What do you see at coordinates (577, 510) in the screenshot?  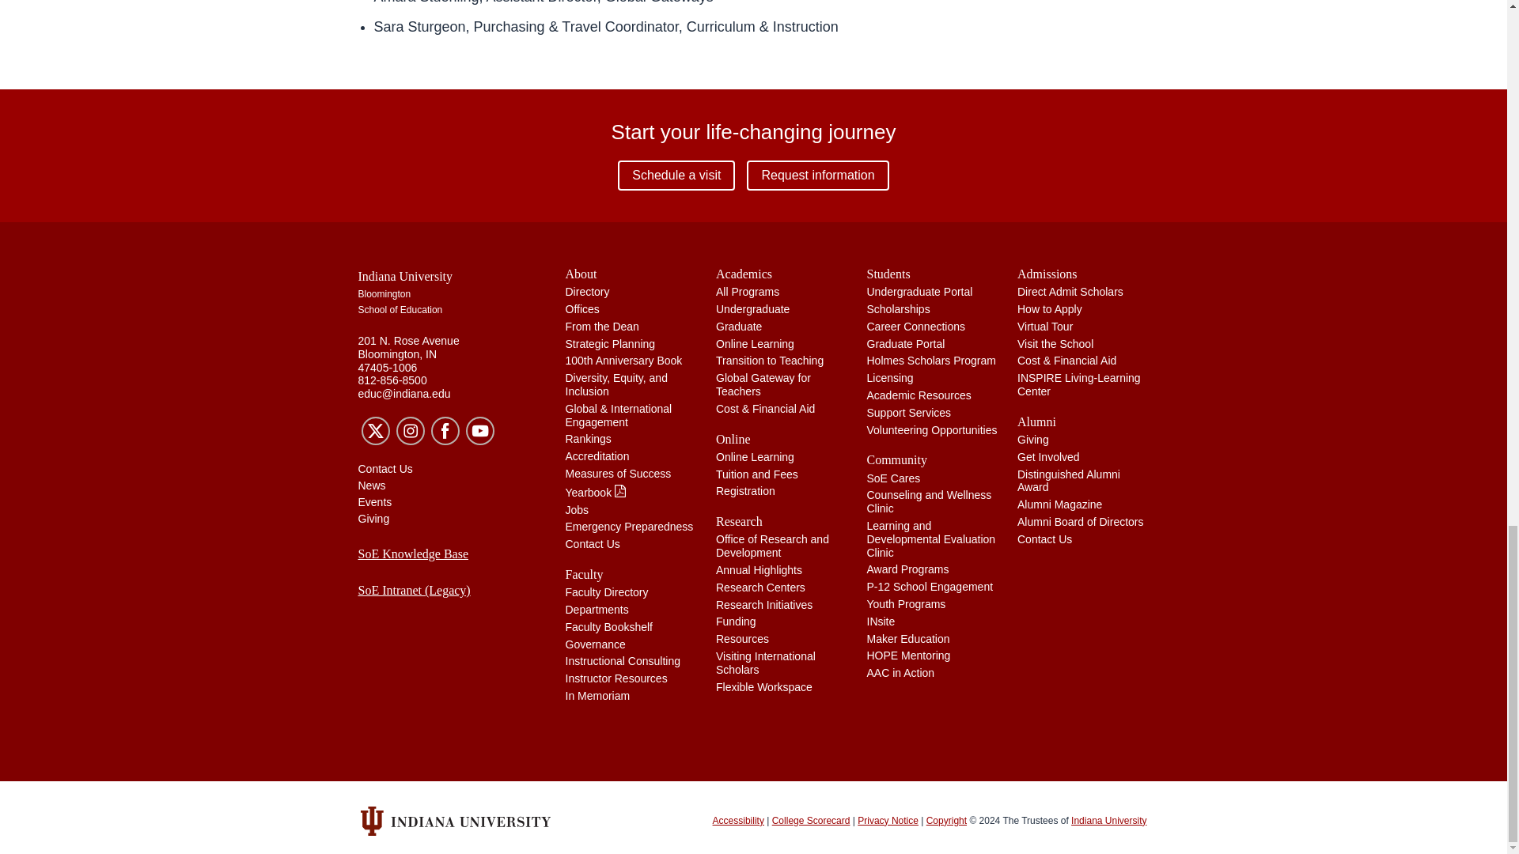 I see `Jobs` at bounding box center [577, 510].